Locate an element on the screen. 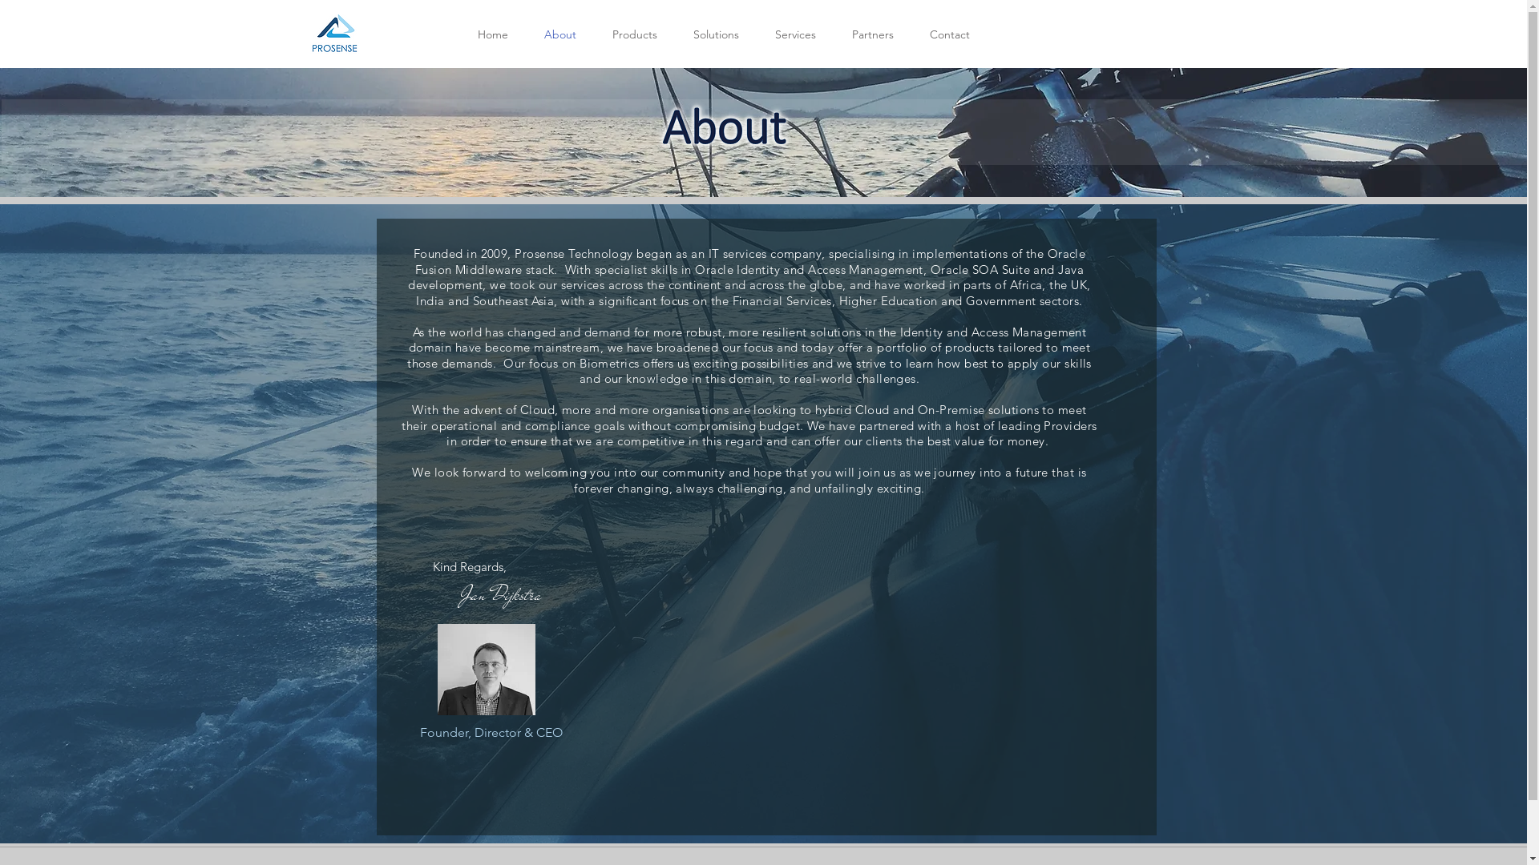 The image size is (1539, 865). Contact is located at coordinates (951, 35).